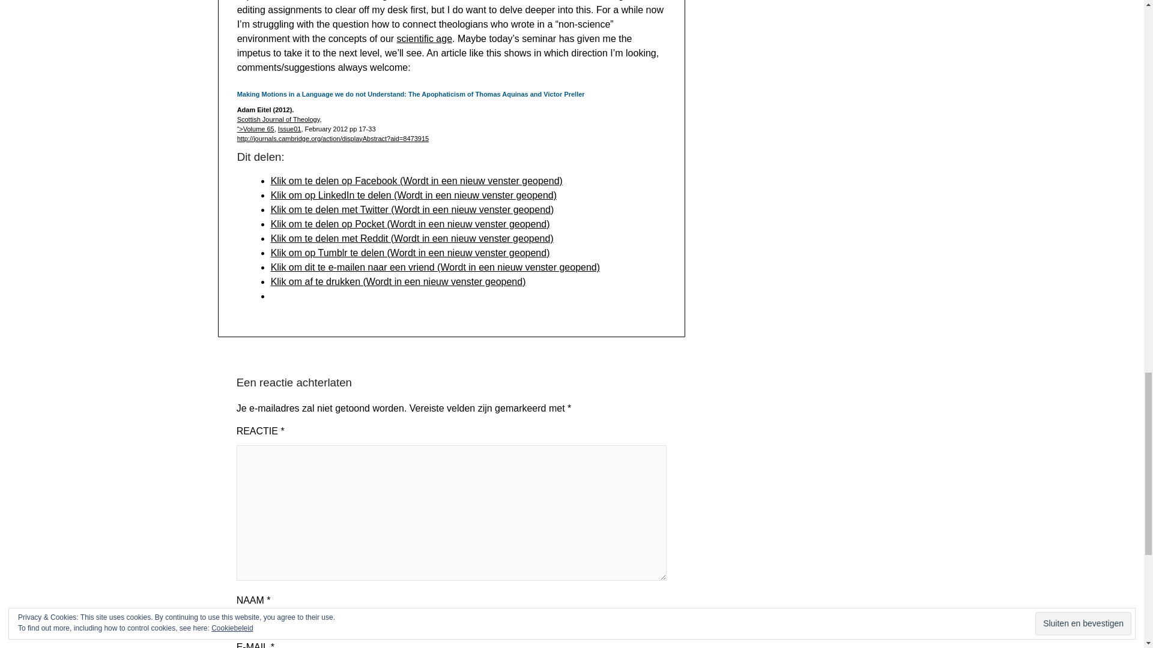  Describe the element at coordinates (398, 282) in the screenshot. I see `Klik om af te drukken` at that location.